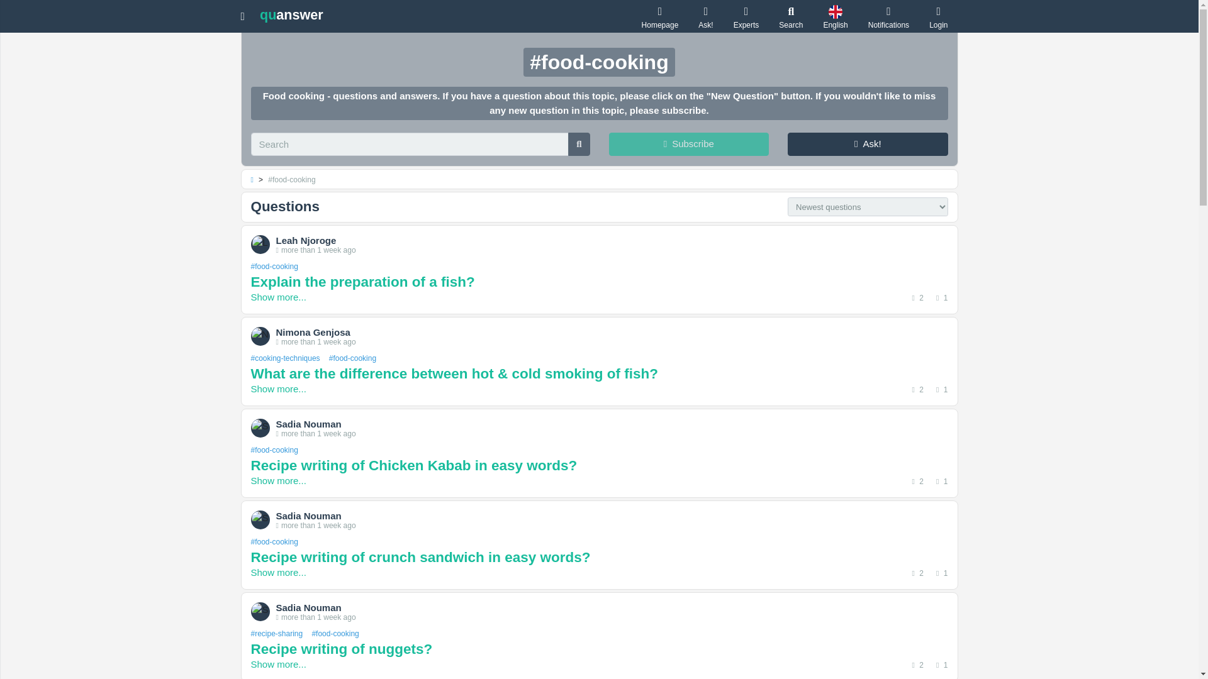 The image size is (1208, 679). What do you see at coordinates (277, 480) in the screenshot?
I see `Show more...` at bounding box center [277, 480].